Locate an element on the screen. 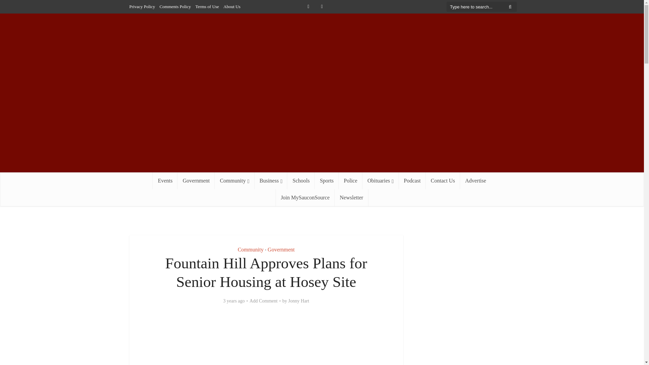 The image size is (649, 365). Jonny Hart is located at coordinates (299, 301).